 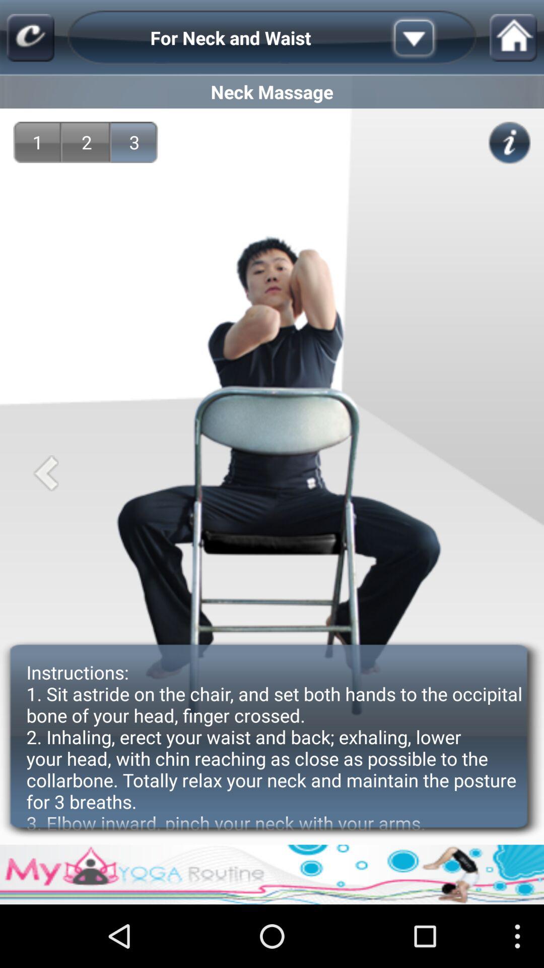 What do you see at coordinates (45, 473) in the screenshot?
I see `go back` at bounding box center [45, 473].